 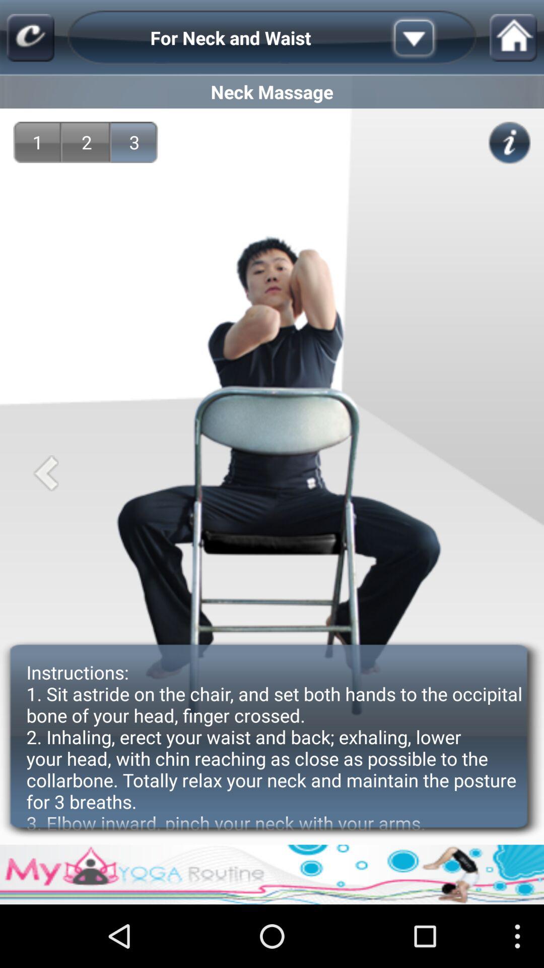 What do you see at coordinates (45, 473) in the screenshot?
I see `go back` at bounding box center [45, 473].